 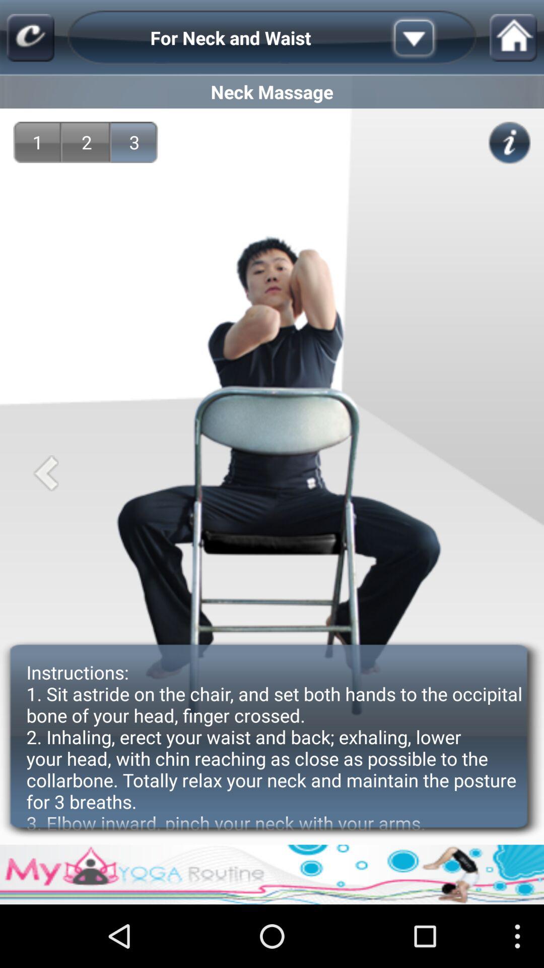 What do you see at coordinates (45, 473) in the screenshot?
I see `go back` at bounding box center [45, 473].